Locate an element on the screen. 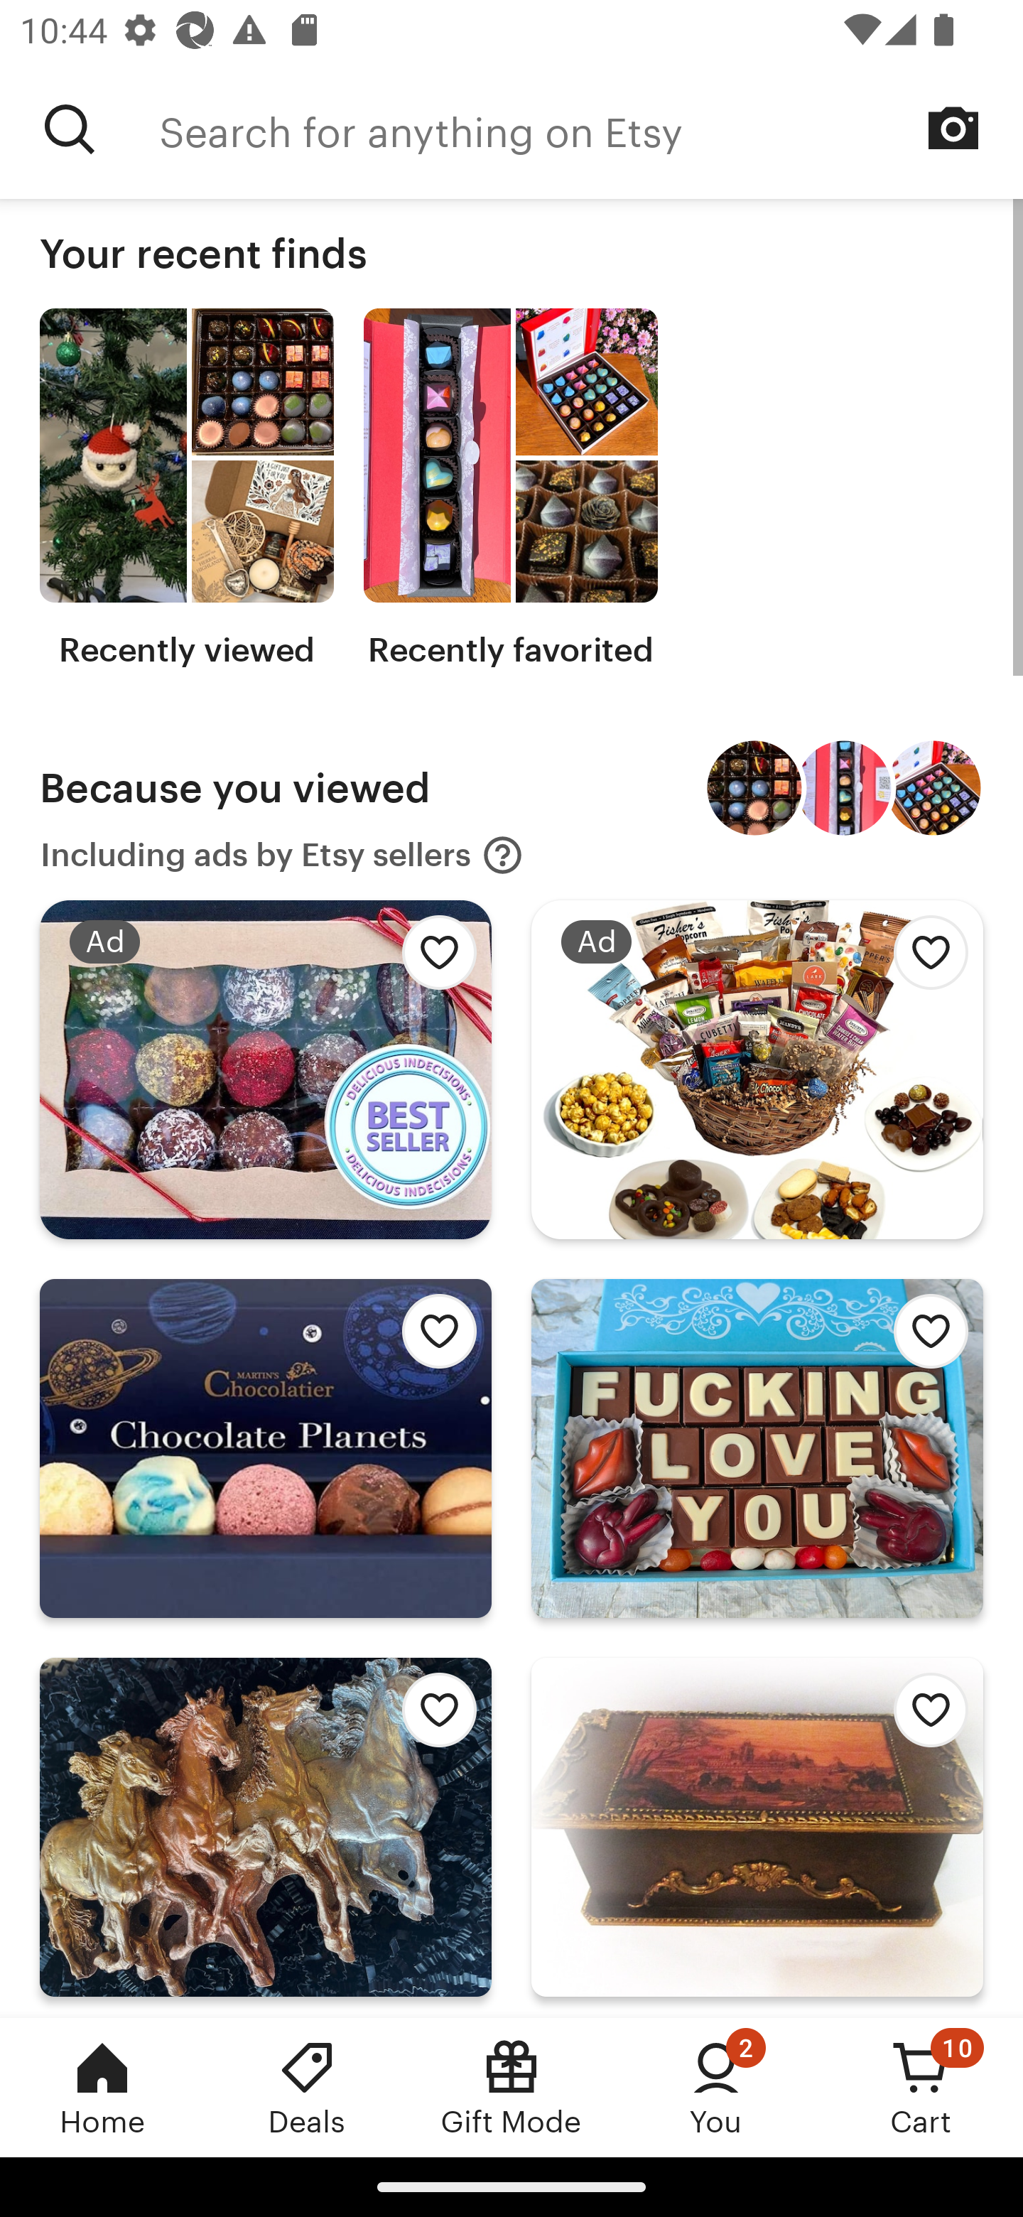 The width and height of the screenshot is (1023, 2217). Including ads by Etsy sellers is located at coordinates (282, 856).